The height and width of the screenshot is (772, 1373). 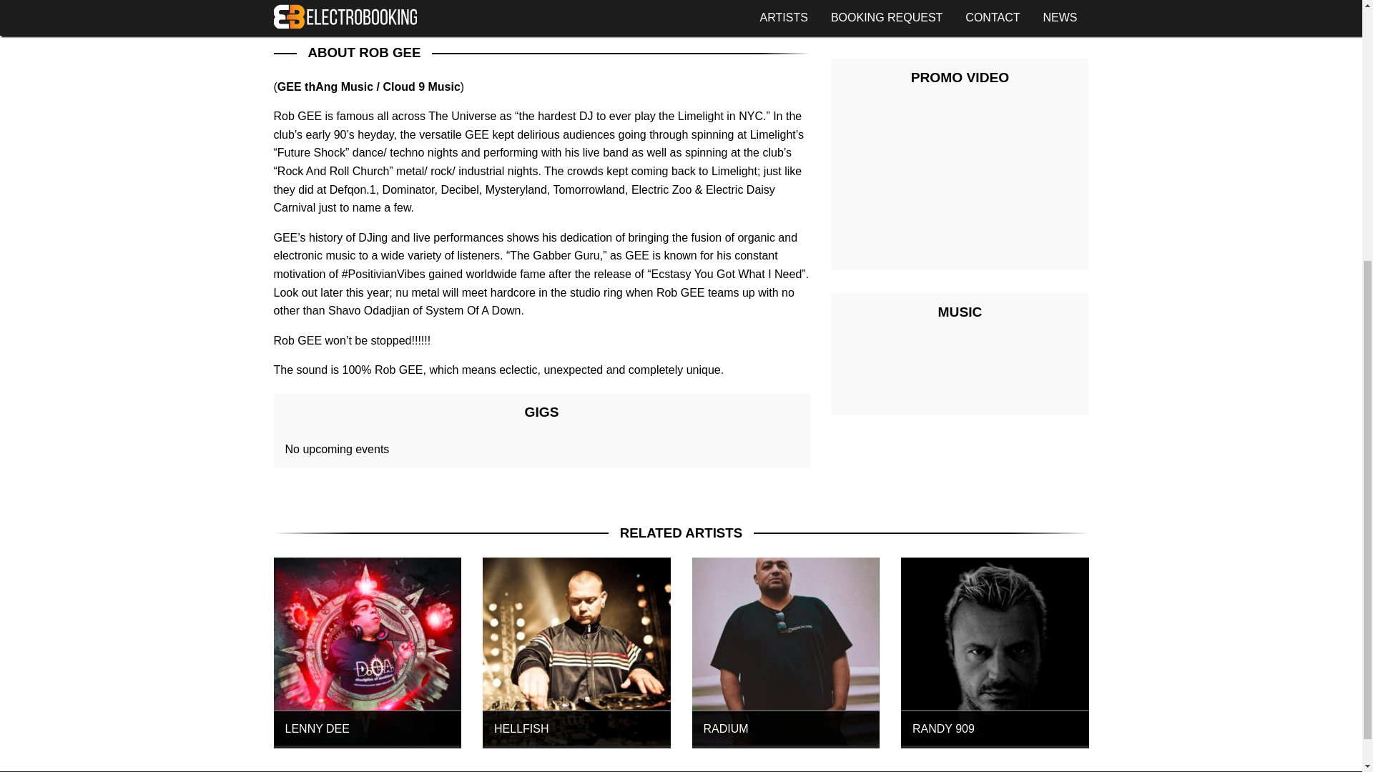 I want to click on Beatport, so click(x=474, y=2).